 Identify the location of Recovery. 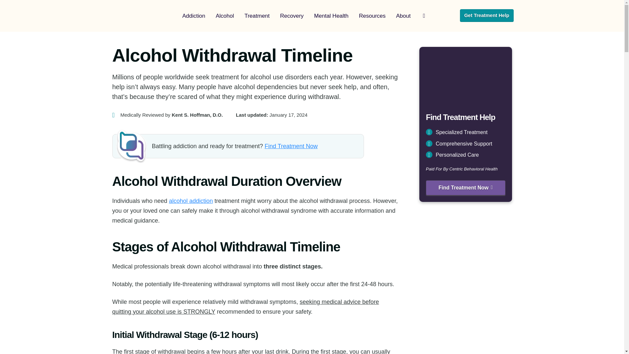
(292, 16).